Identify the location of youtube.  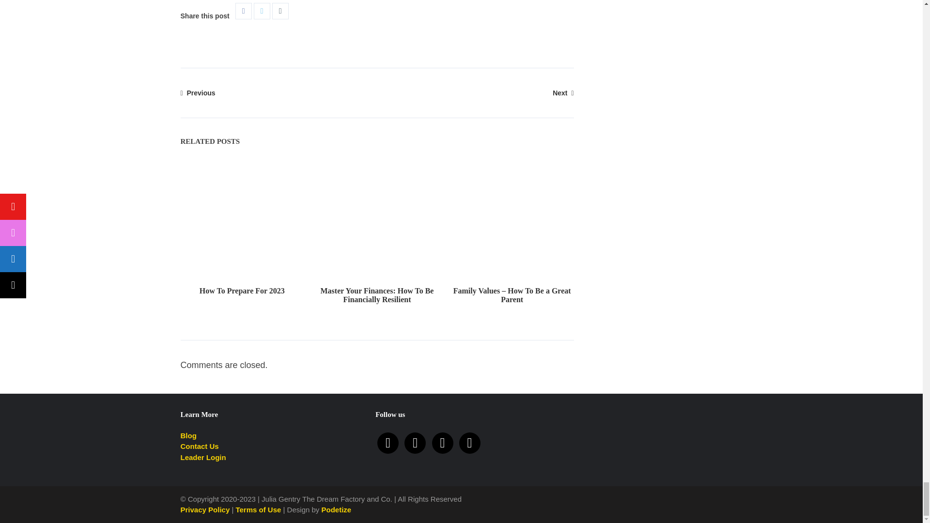
(388, 443).